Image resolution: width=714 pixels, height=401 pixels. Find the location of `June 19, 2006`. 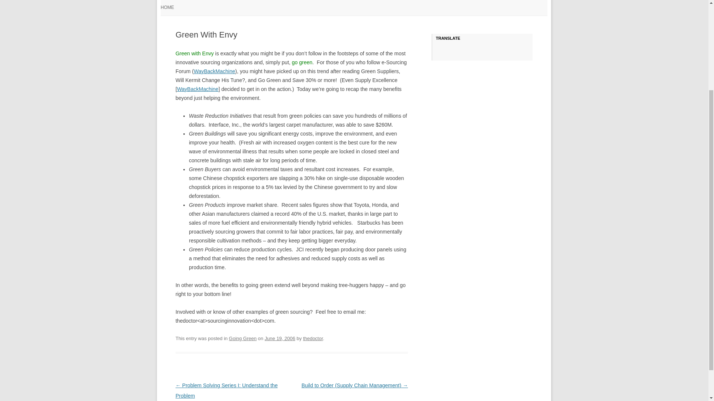

June 19, 2006 is located at coordinates (280, 338).